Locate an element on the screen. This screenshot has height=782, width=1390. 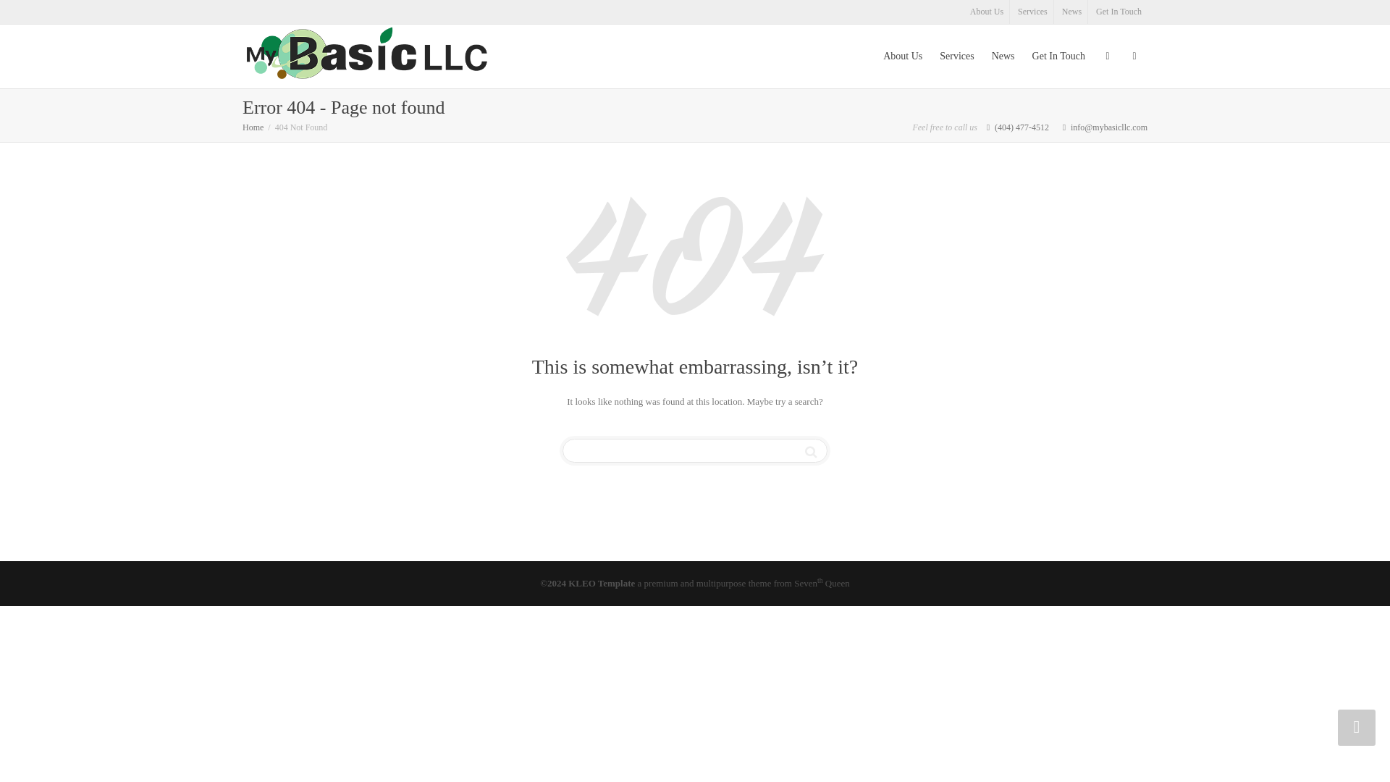
Seventh Queen is located at coordinates (821, 584).